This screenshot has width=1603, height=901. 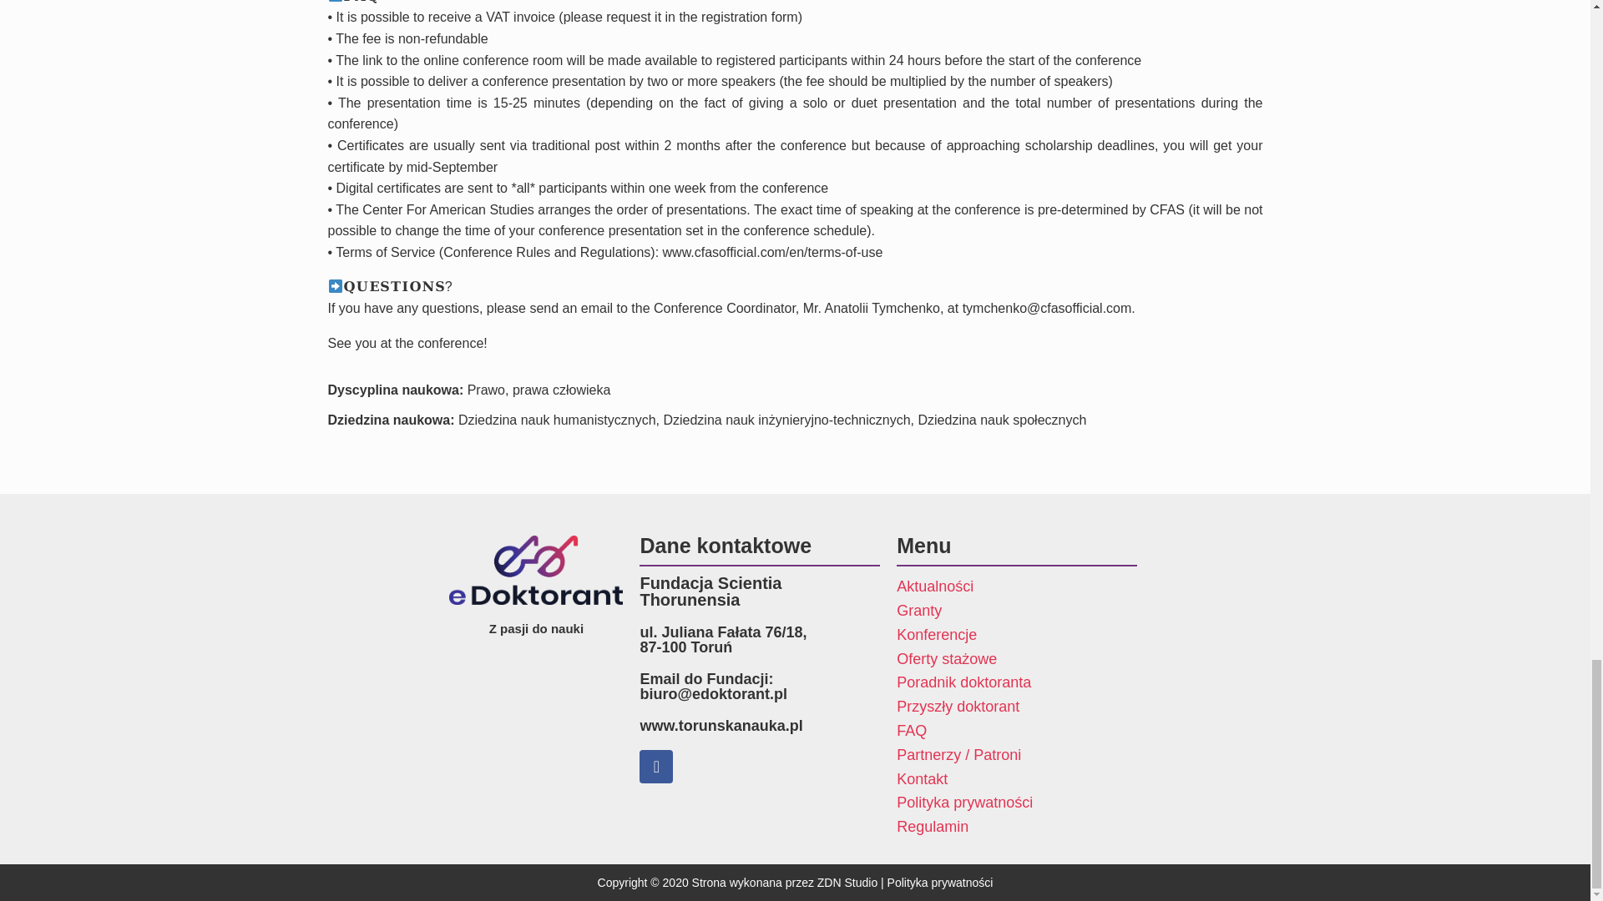 What do you see at coordinates (1016, 636) in the screenshot?
I see `Konferencje` at bounding box center [1016, 636].